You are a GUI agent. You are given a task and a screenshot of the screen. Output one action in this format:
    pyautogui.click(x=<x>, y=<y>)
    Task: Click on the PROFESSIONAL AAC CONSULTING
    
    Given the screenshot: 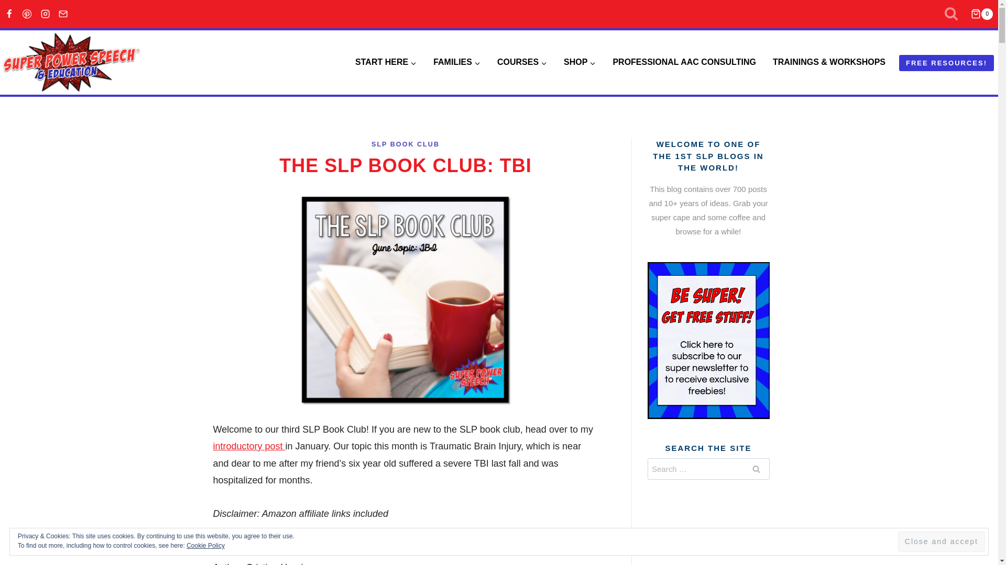 What is the action you would take?
    pyautogui.click(x=684, y=62)
    